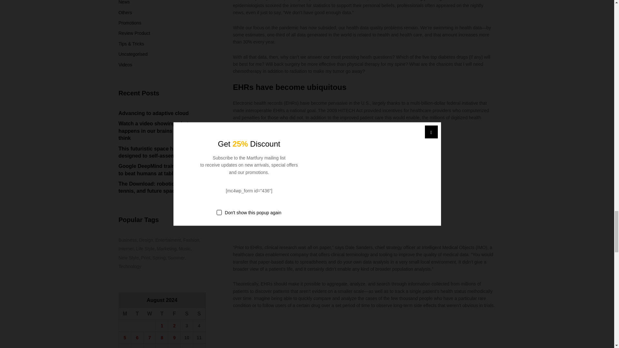 This screenshot has width=619, height=348. I want to click on Thursday, so click(162, 314).